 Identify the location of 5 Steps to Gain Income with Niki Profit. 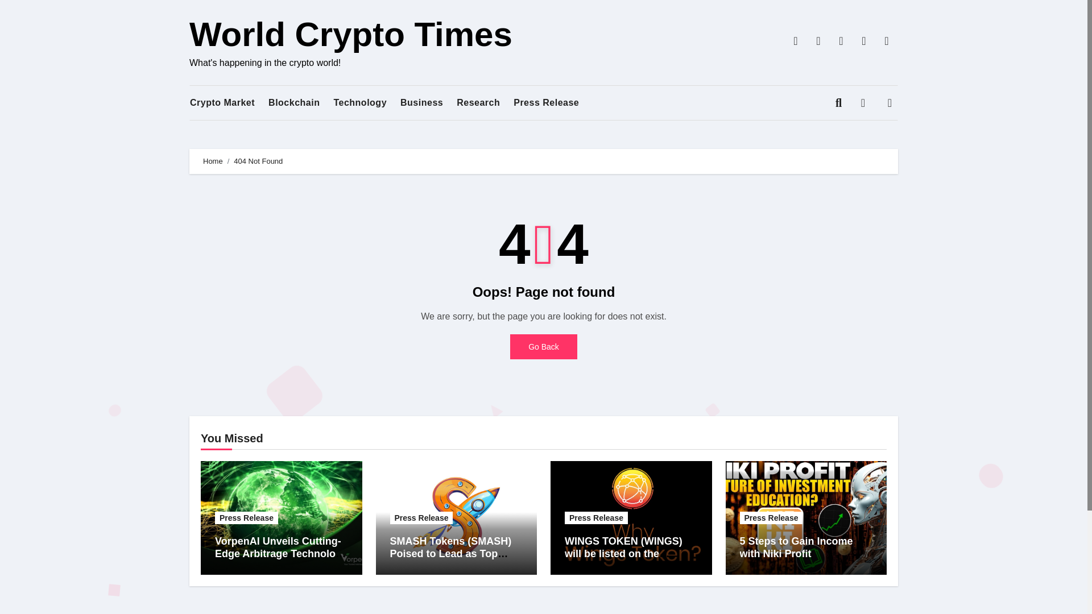
(796, 547).